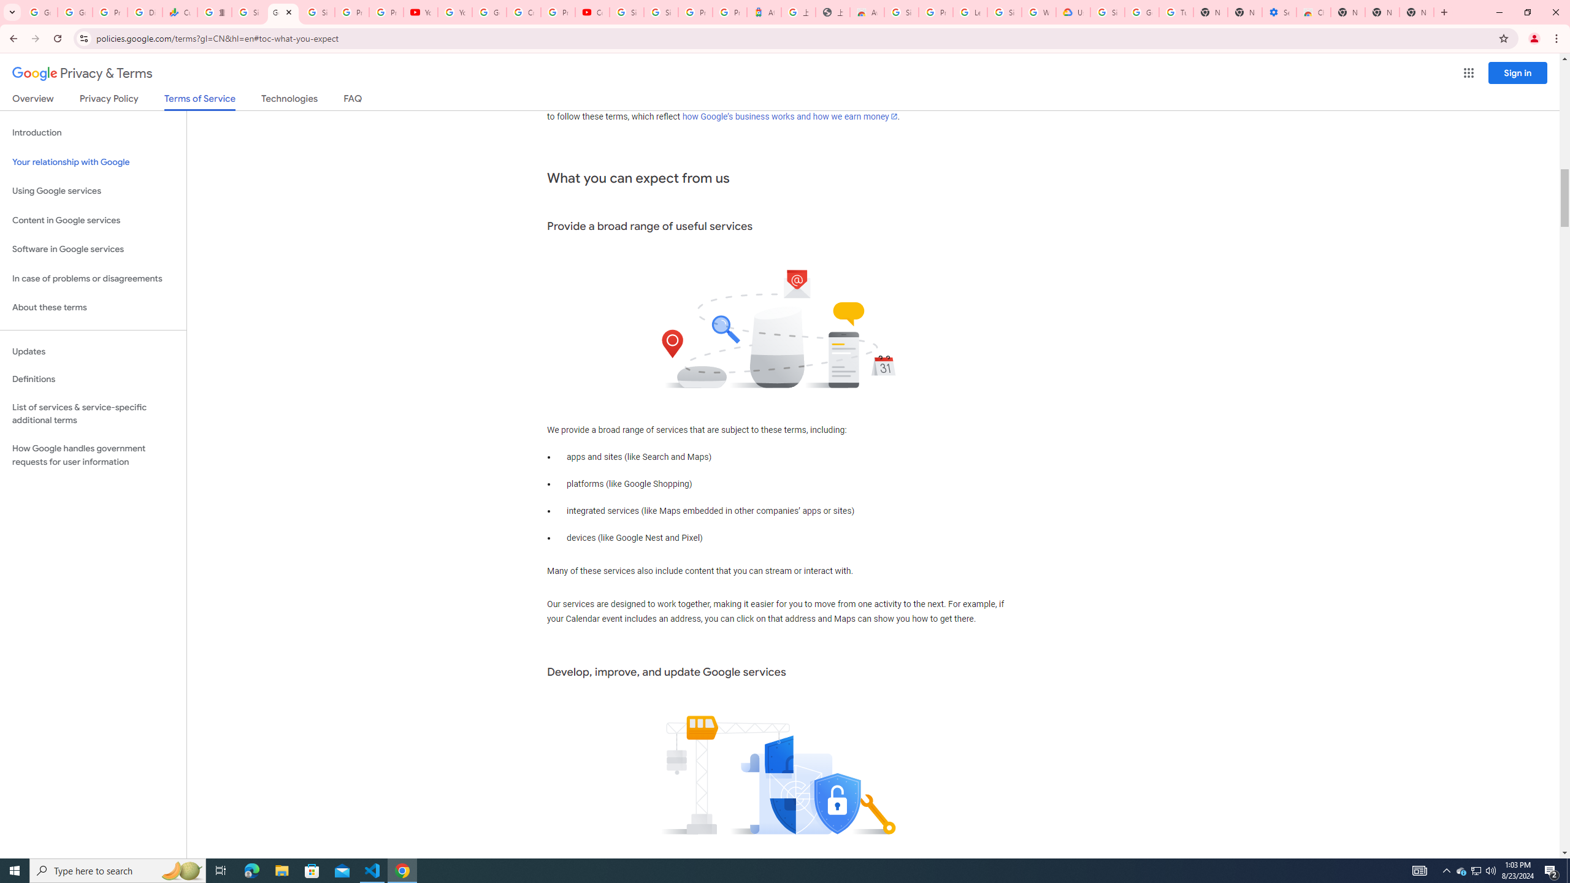 This screenshot has width=1570, height=883. Describe the element at coordinates (93, 249) in the screenshot. I see `Software in Google services` at that location.